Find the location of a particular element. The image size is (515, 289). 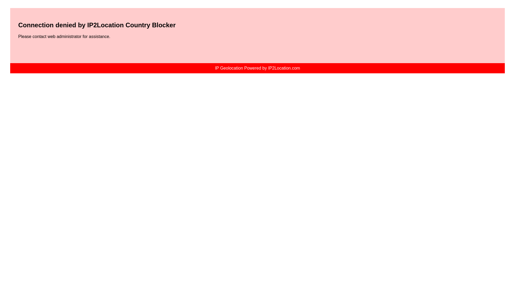

IP Geolocation Powered by IP2Location.com is located at coordinates (257, 68).